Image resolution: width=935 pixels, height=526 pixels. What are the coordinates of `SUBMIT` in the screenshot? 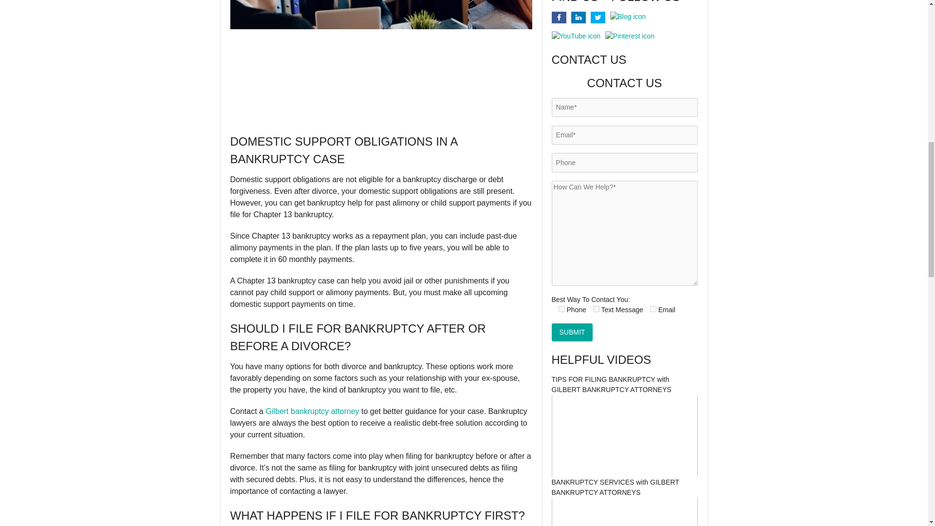 It's located at (572, 332).